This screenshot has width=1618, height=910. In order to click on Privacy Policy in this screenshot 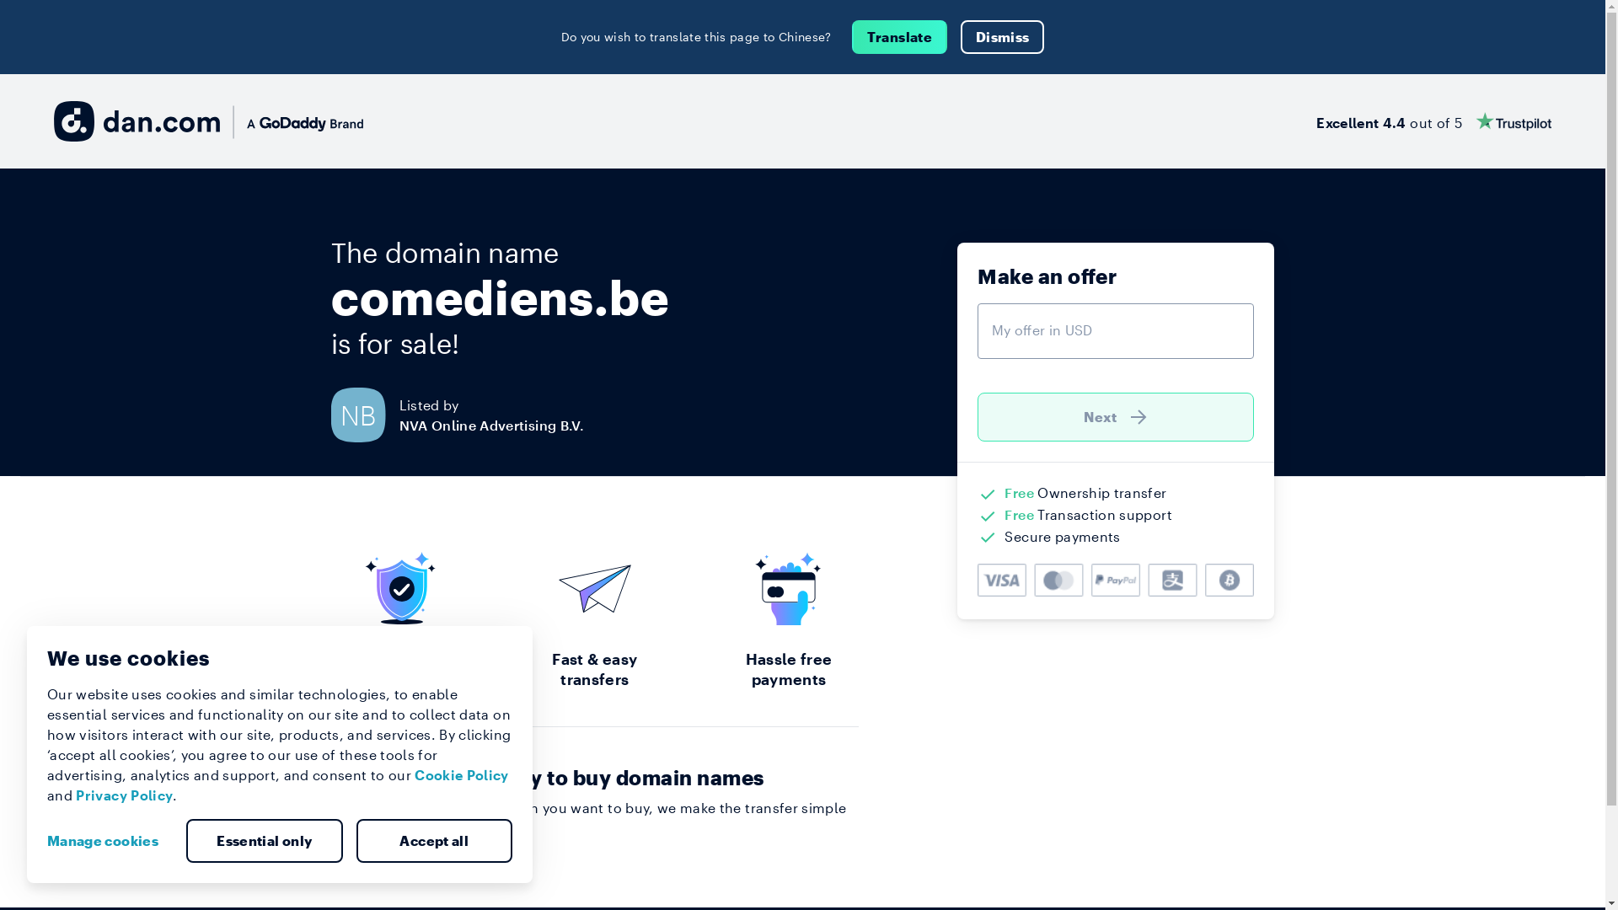, I will do `click(125, 795)`.